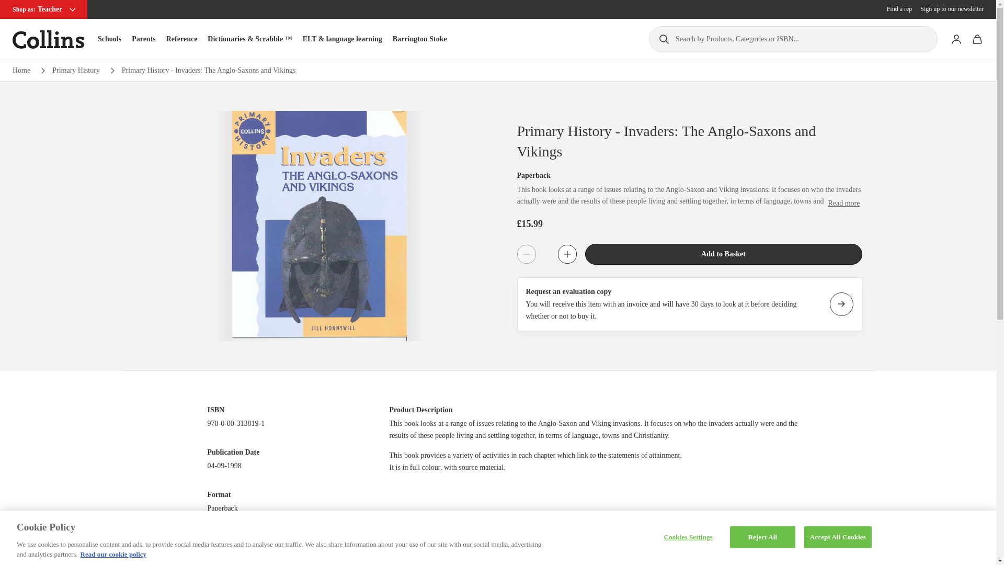  Describe the element at coordinates (75, 70) in the screenshot. I see `Read all about Primary History` at that location.